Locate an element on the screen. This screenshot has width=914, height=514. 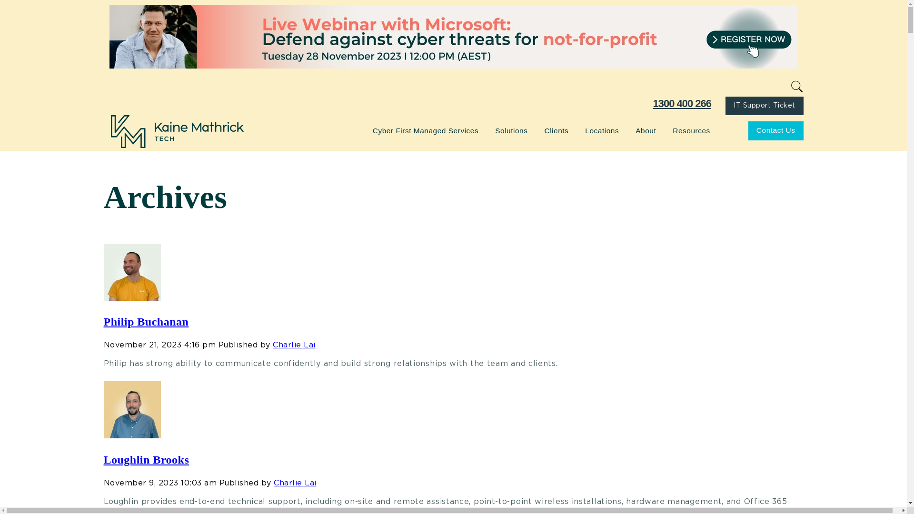
Charlie Lai is located at coordinates (294, 345).